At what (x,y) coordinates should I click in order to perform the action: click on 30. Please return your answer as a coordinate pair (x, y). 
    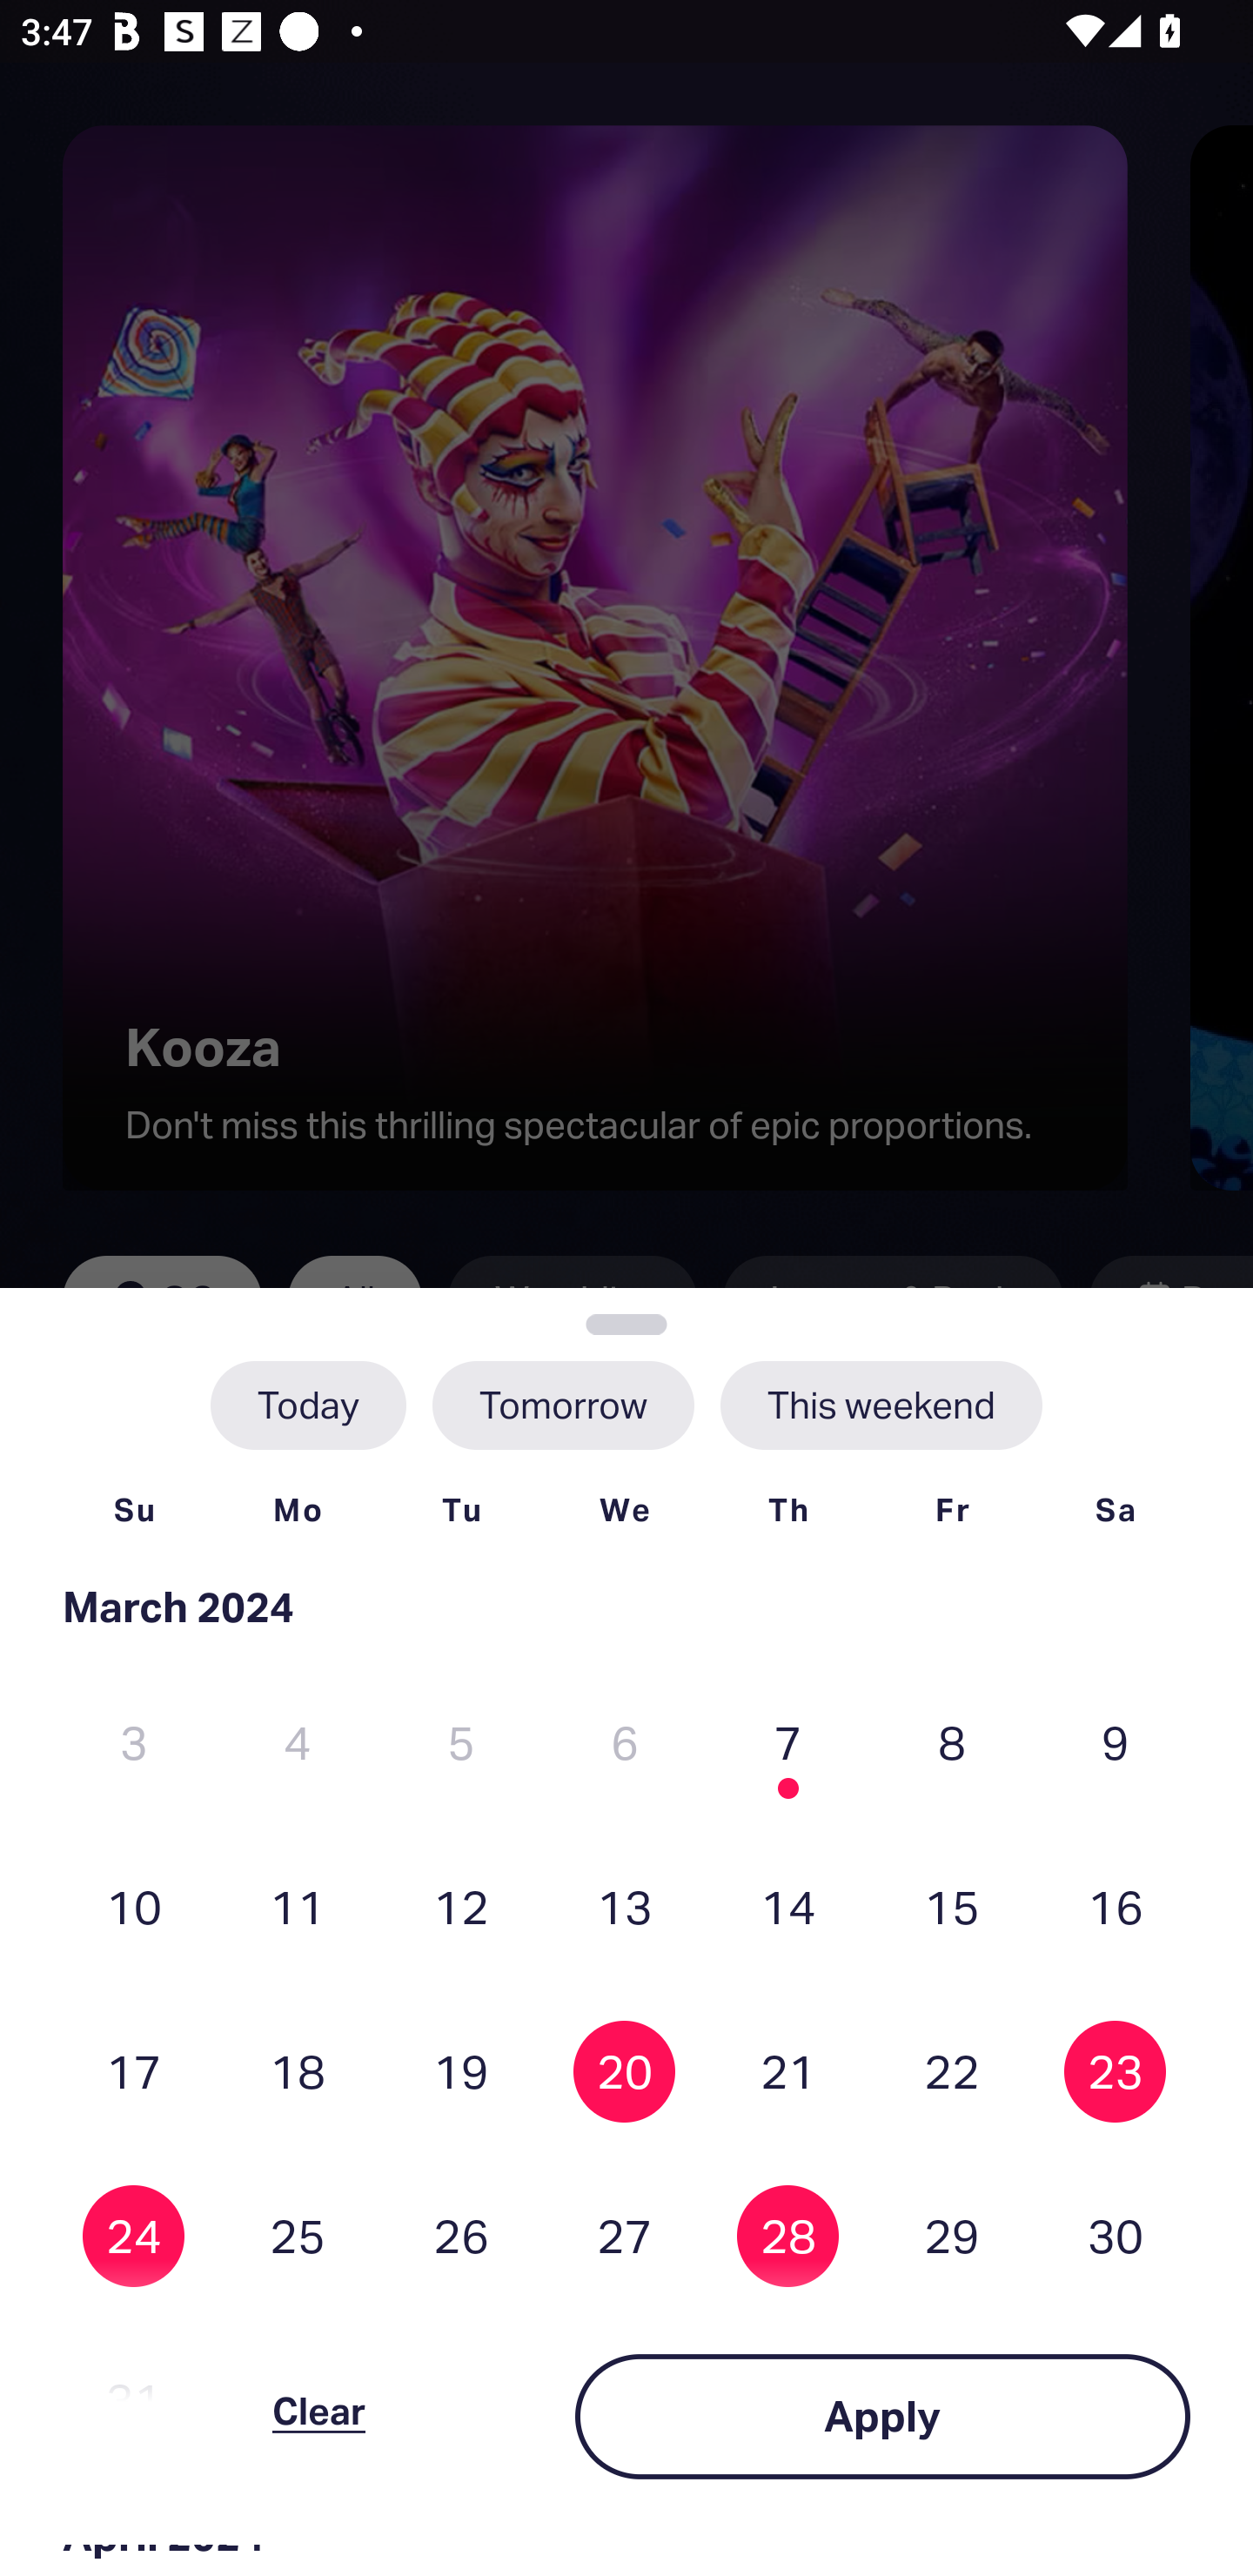
    Looking at the image, I should click on (1115, 2236).